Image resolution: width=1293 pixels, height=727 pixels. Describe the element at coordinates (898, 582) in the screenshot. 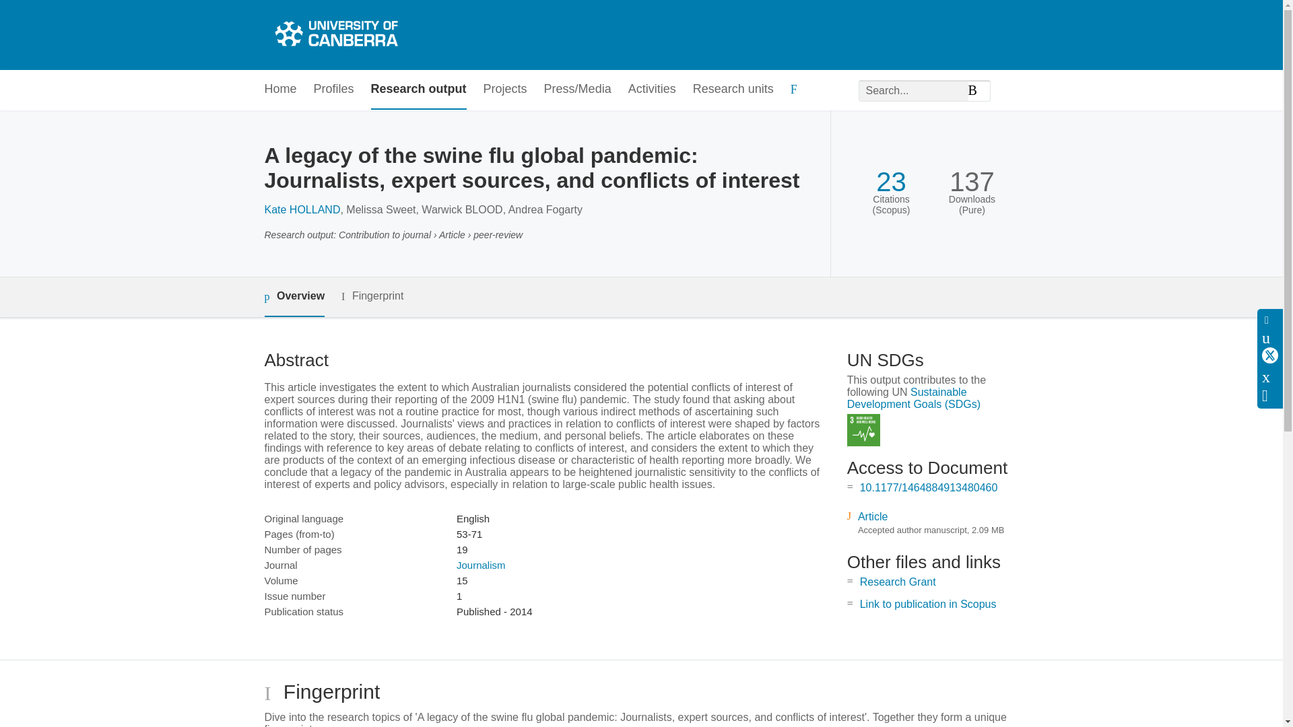

I see `Research Grant` at that location.